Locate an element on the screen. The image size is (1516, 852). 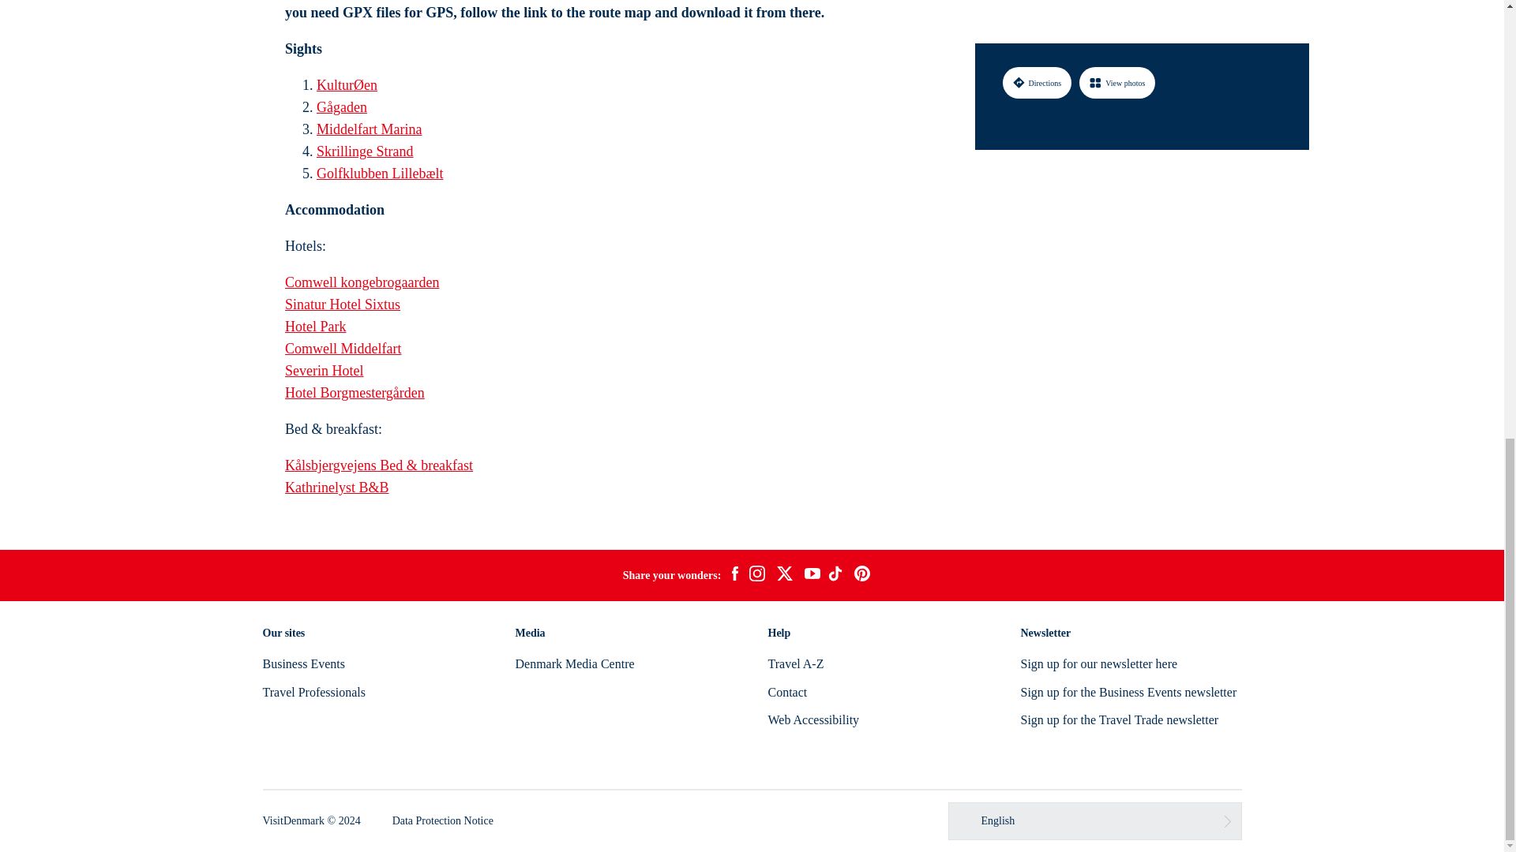
twitter is located at coordinates (784, 576).